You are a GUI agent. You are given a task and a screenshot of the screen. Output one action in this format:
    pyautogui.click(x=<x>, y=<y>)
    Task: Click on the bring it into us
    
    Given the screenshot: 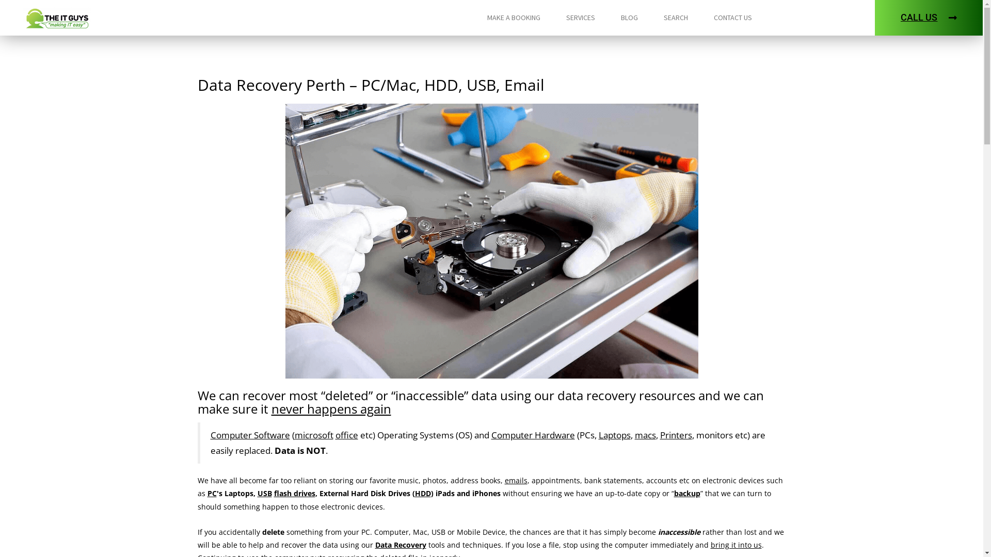 What is the action you would take?
    pyautogui.click(x=736, y=545)
    